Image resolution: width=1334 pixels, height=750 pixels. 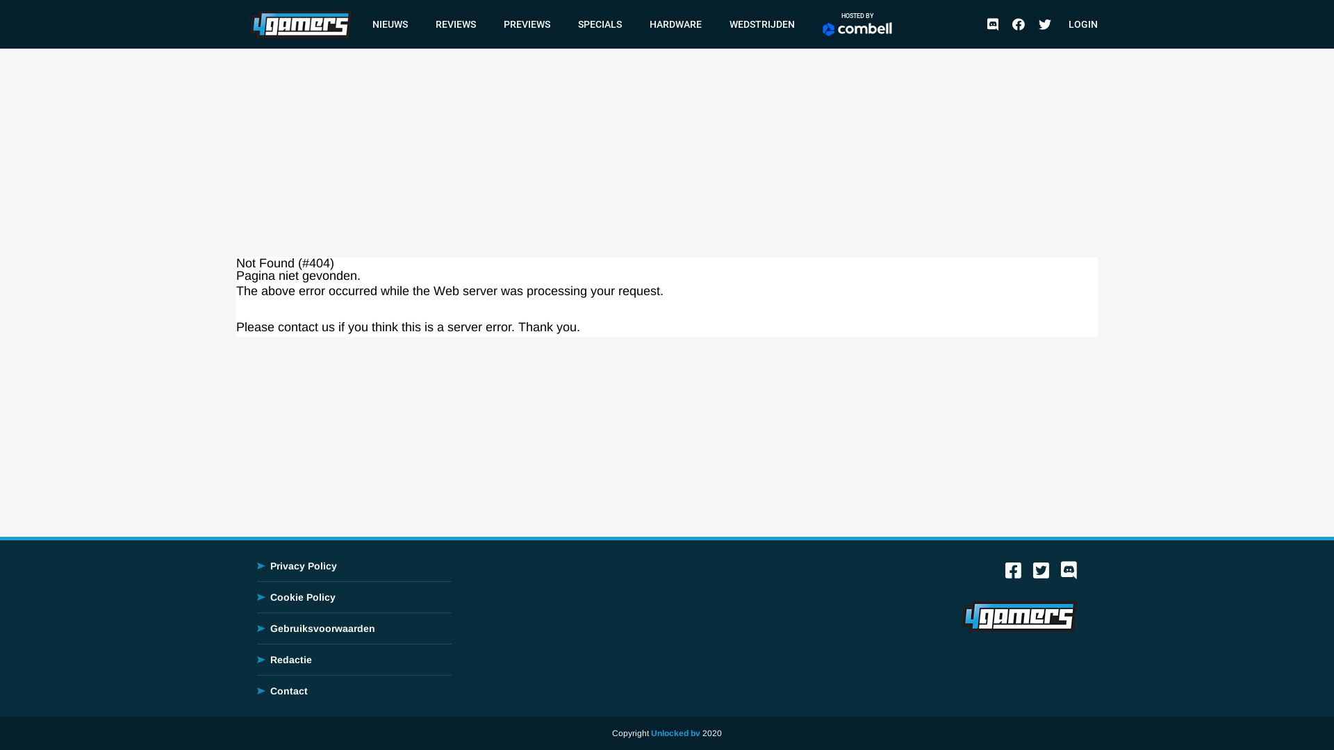 What do you see at coordinates (1083, 24) in the screenshot?
I see `LOGIN` at bounding box center [1083, 24].